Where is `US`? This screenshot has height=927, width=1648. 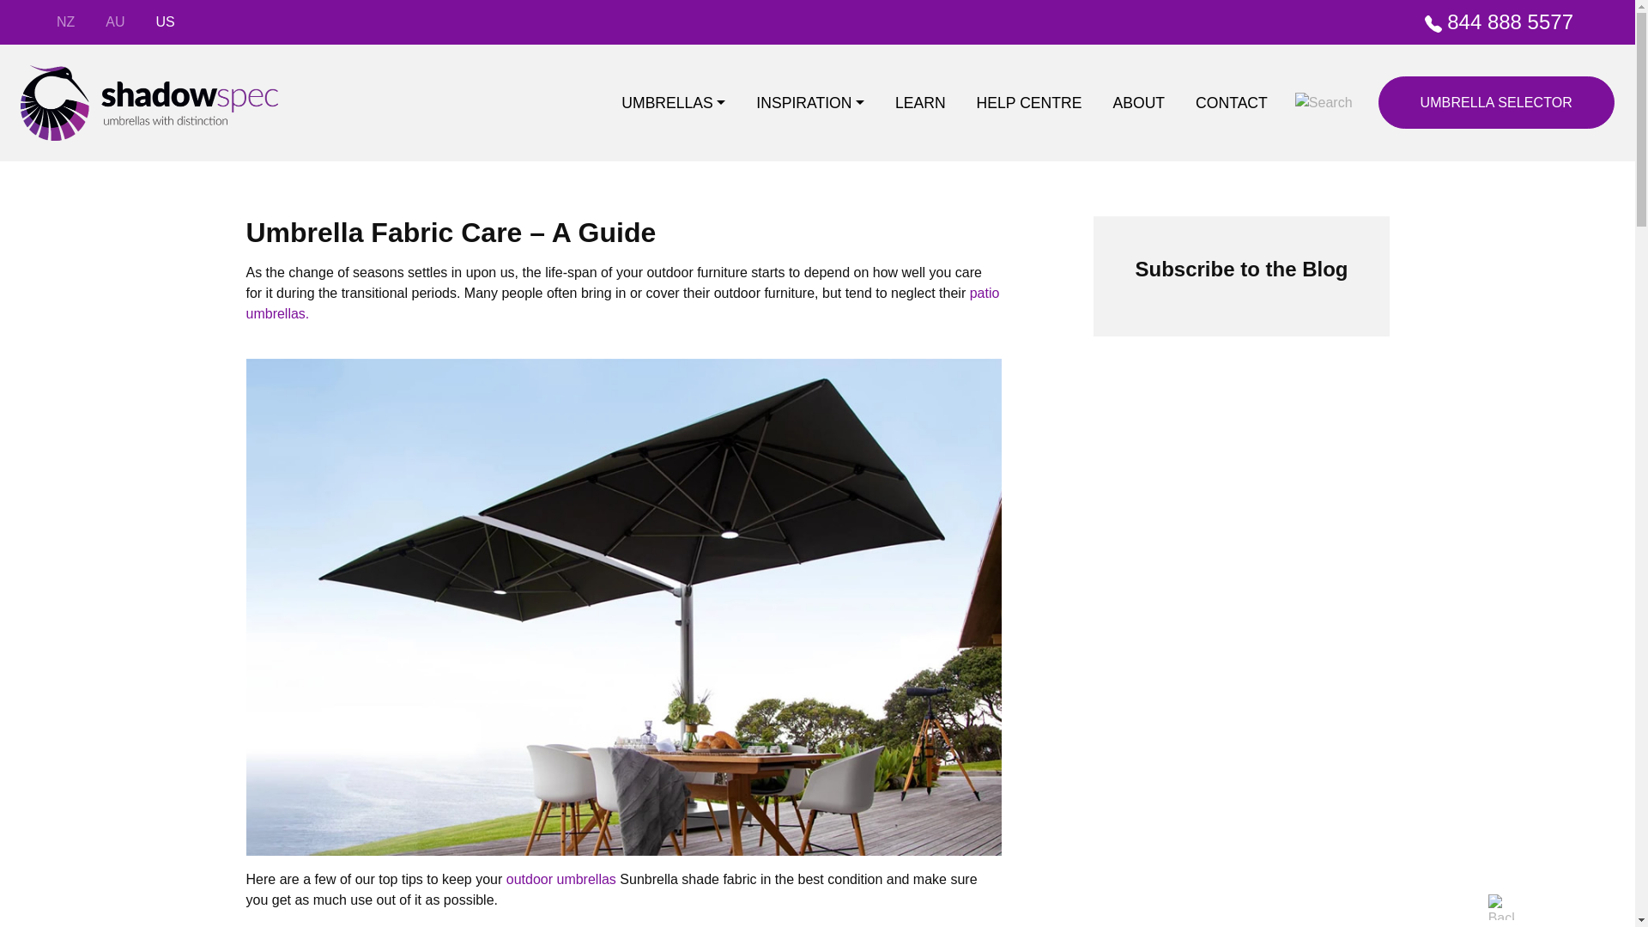
US is located at coordinates (165, 22).